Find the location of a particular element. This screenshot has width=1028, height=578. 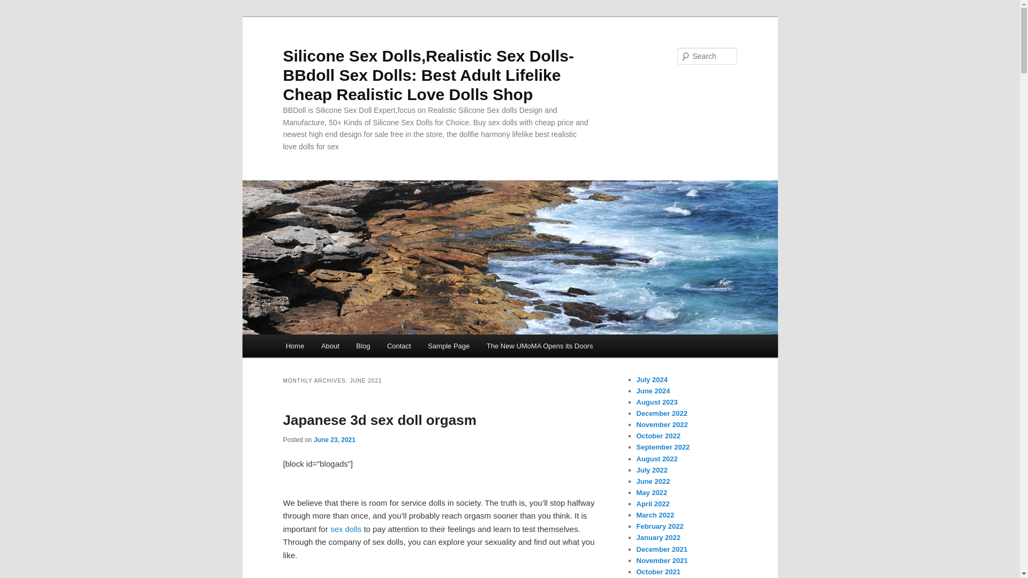

Sample Page is located at coordinates (449, 346).